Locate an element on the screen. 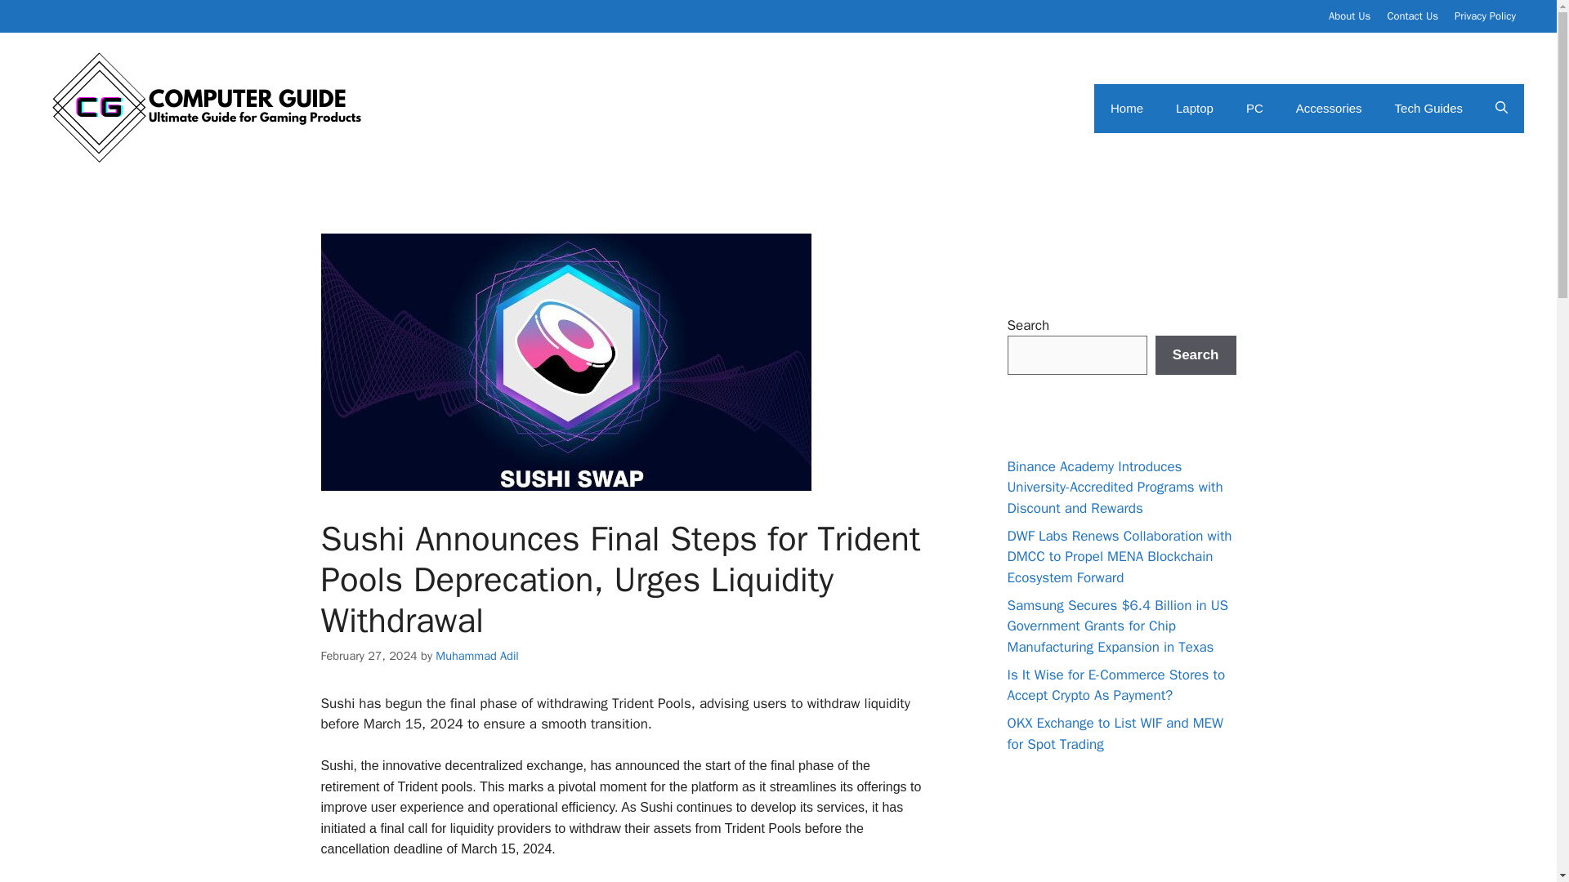 Image resolution: width=1569 pixels, height=882 pixels. Contact Us is located at coordinates (1412, 16).